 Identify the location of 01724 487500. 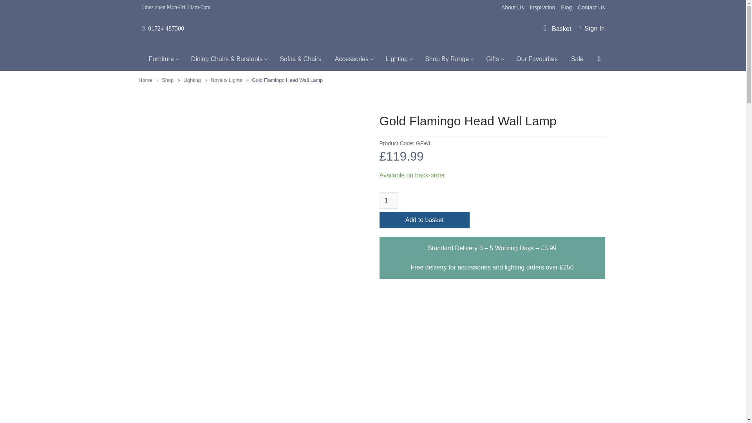
(163, 29).